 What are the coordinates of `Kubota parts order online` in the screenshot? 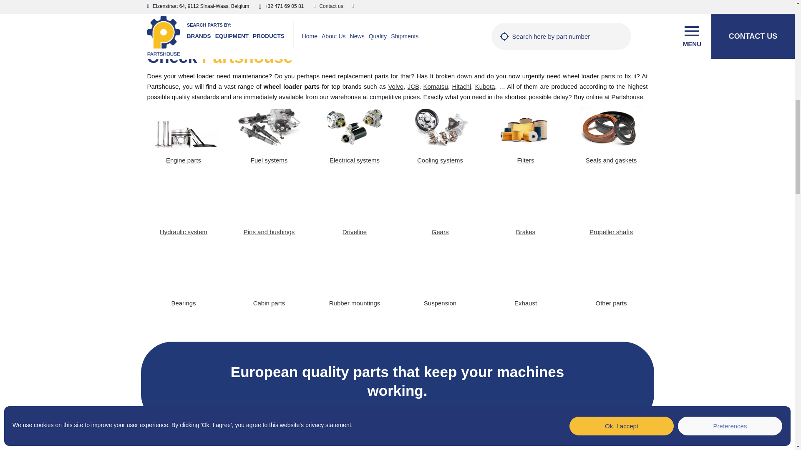 It's located at (485, 86).